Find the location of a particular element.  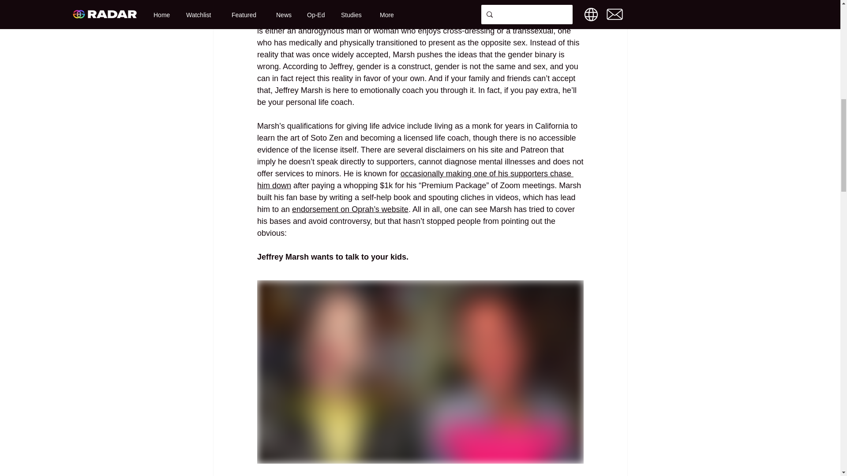

occasionally making one of his supporters chase him down is located at coordinates (415, 179).